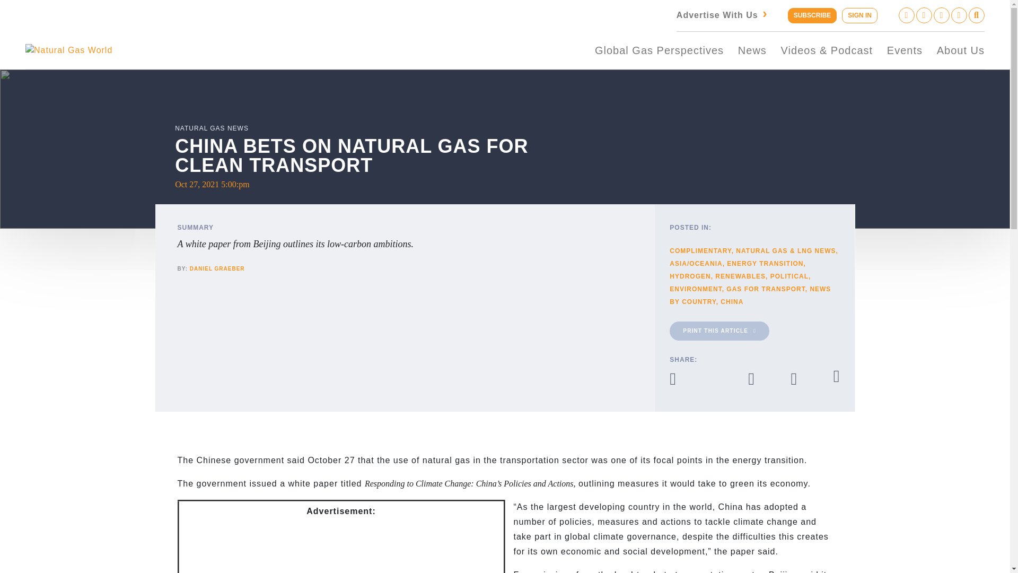 The width and height of the screenshot is (1018, 573). Describe the element at coordinates (690, 276) in the screenshot. I see `HYDROGEN` at that location.